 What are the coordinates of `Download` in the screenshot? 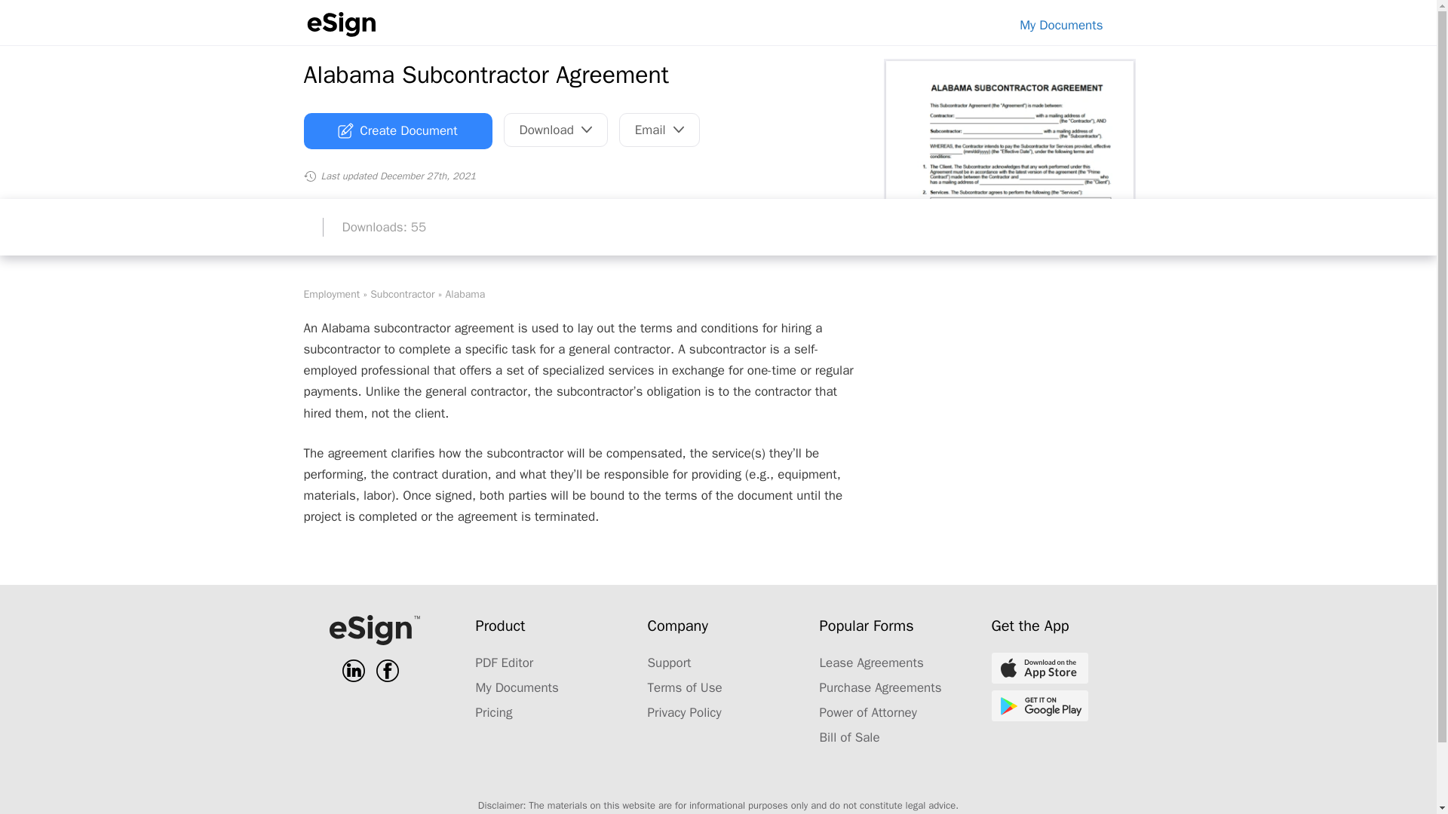 It's located at (556, 130).